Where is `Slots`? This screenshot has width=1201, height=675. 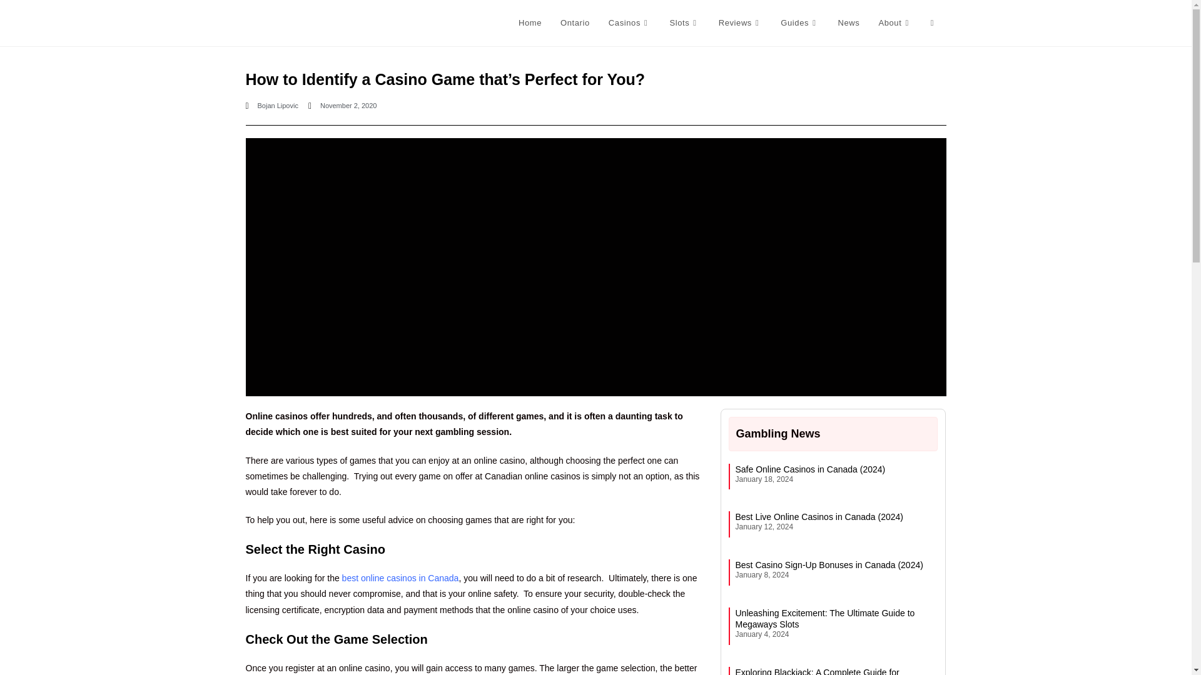 Slots is located at coordinates (684, 23).